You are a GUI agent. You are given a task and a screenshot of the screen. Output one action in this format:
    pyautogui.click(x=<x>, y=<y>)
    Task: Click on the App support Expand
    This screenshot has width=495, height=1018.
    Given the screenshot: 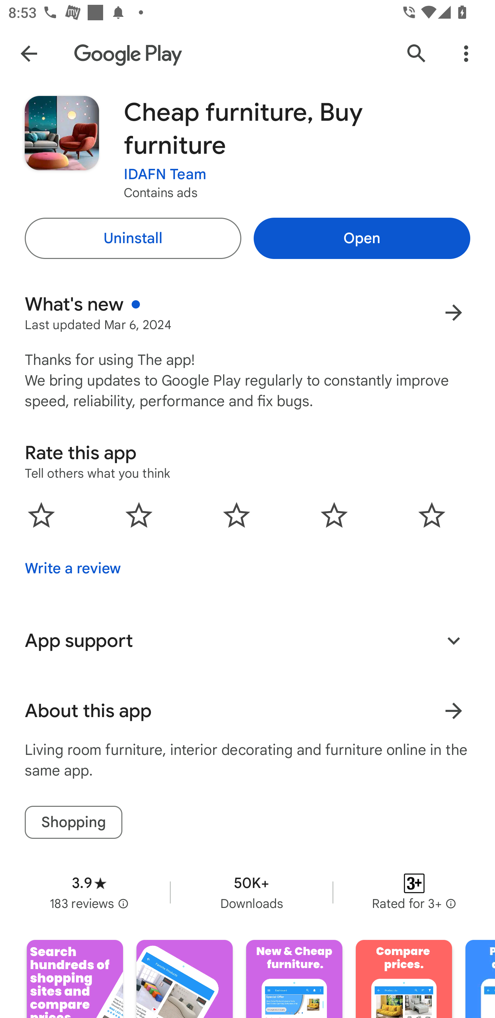 What is the action you would take?
    pyautogui.click(x=247, y=640)
    